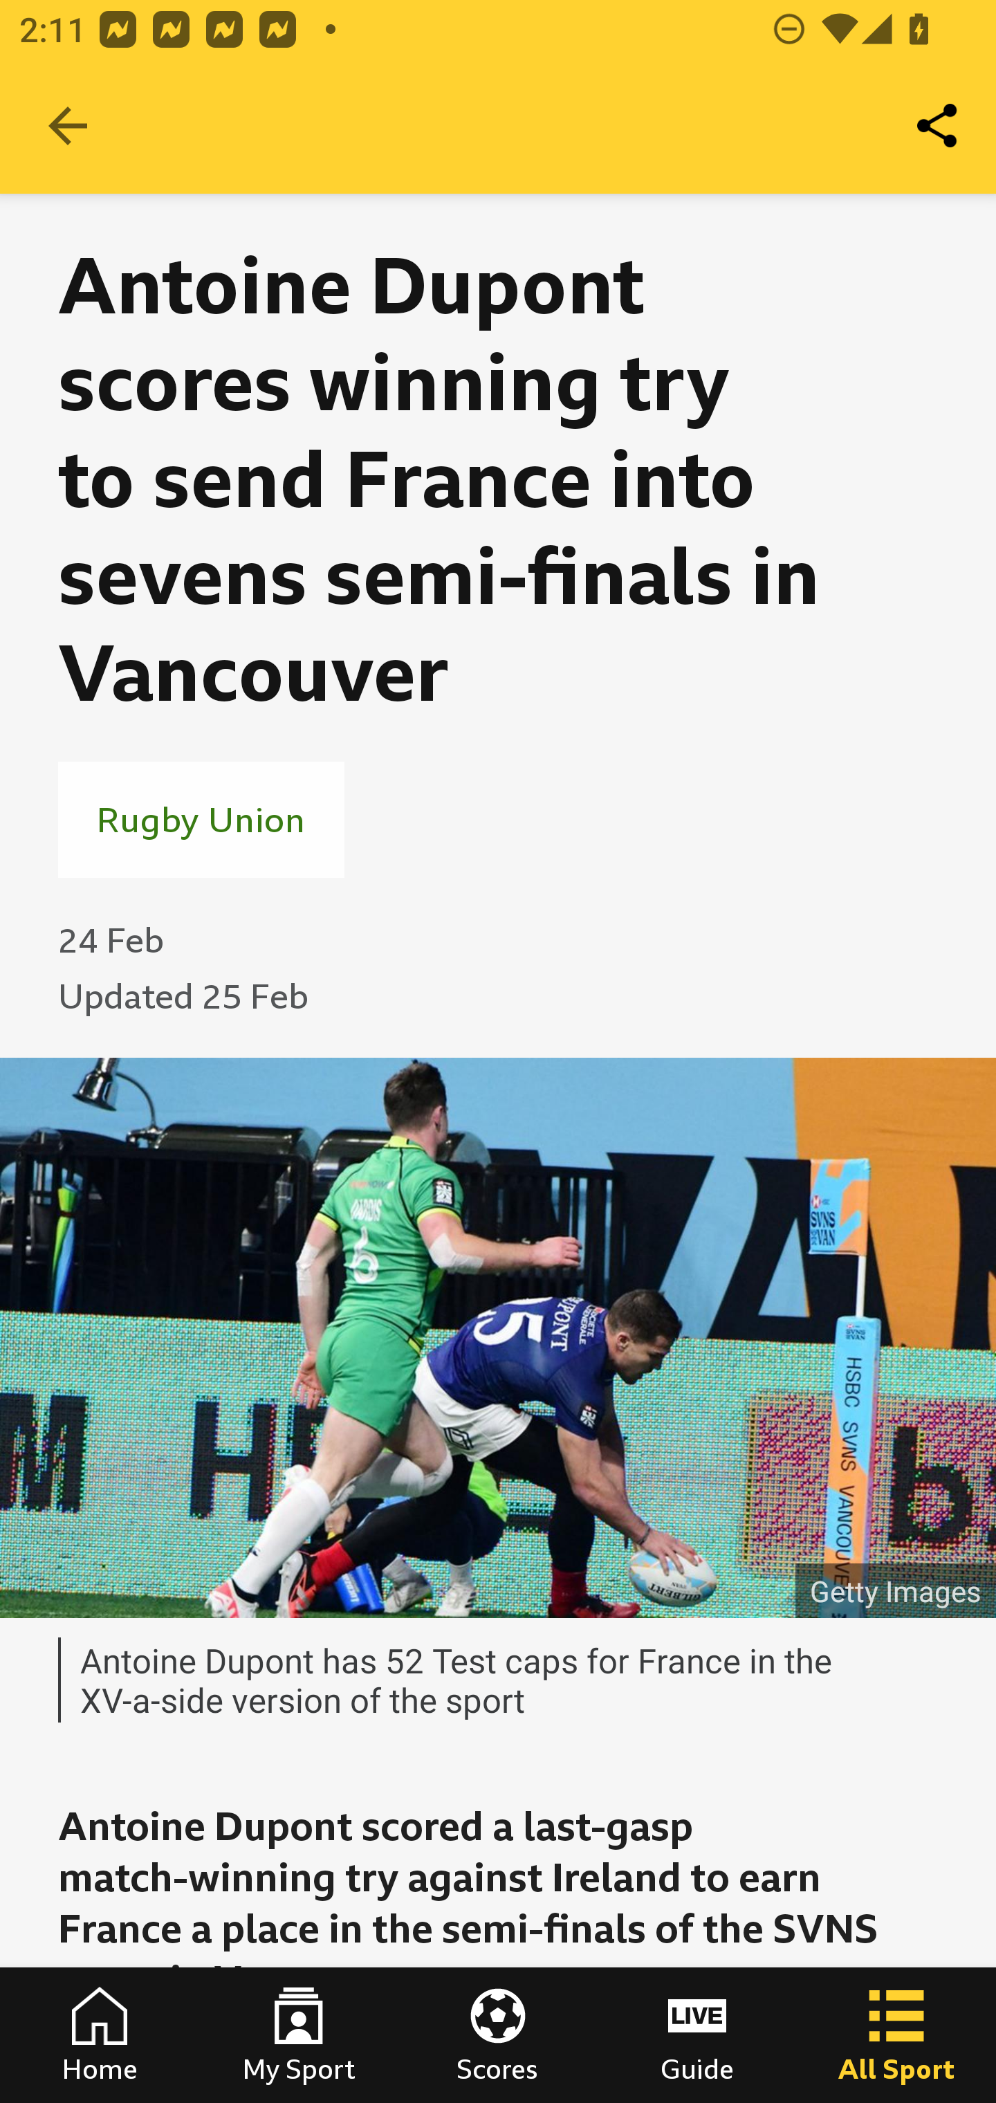 This screenshot has width=996, height=2103. Describe the element at coordinates (938, 126) in the screenshot. I see `Share` at that location.